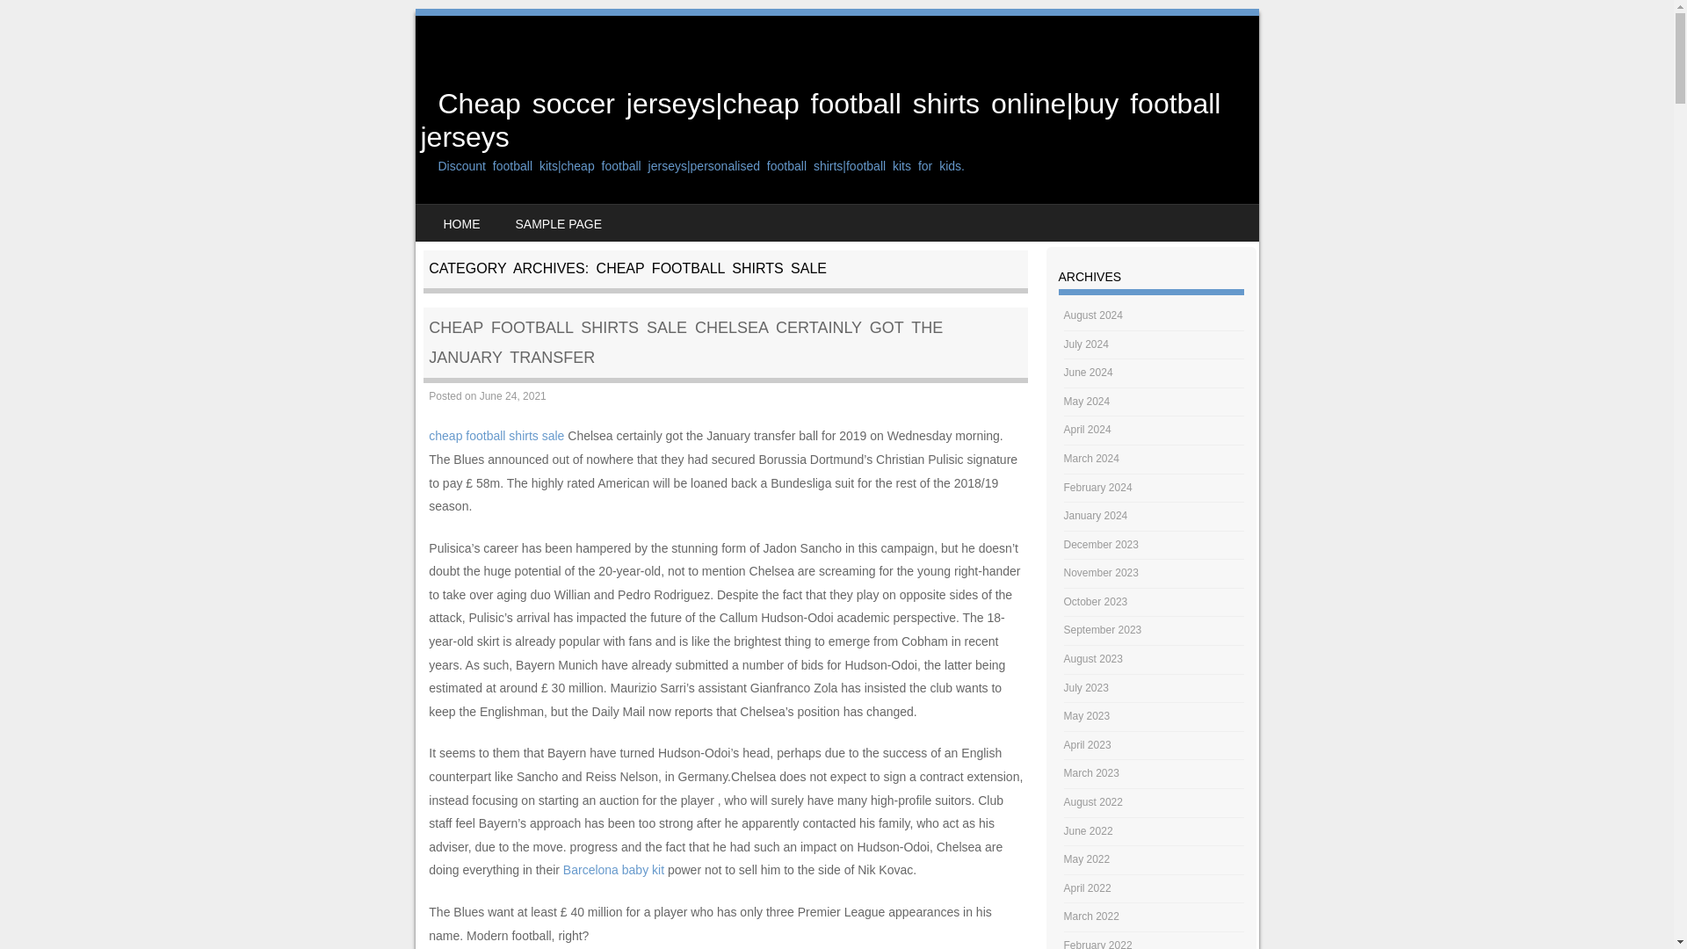 Image resolution: width=1687 pixels, height=949 pixels. I want to click on August 2024, so click(1093, 315).